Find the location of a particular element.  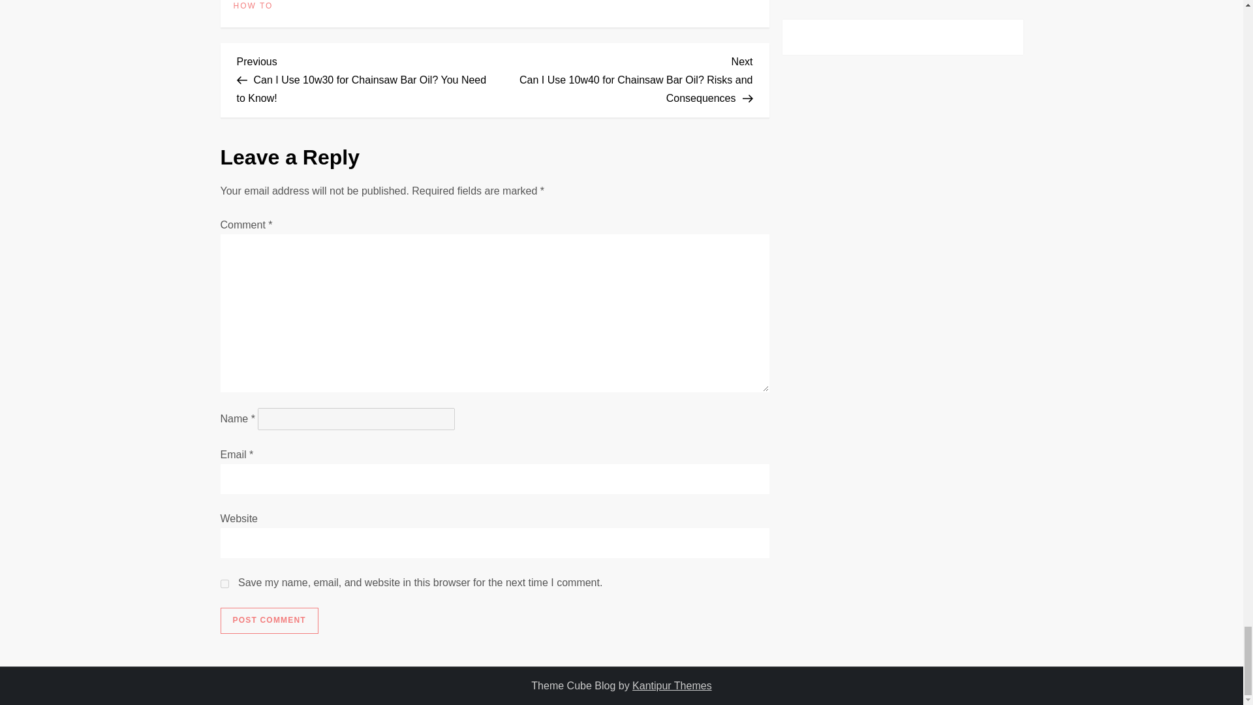

yes is located at coordinates (224, 584).